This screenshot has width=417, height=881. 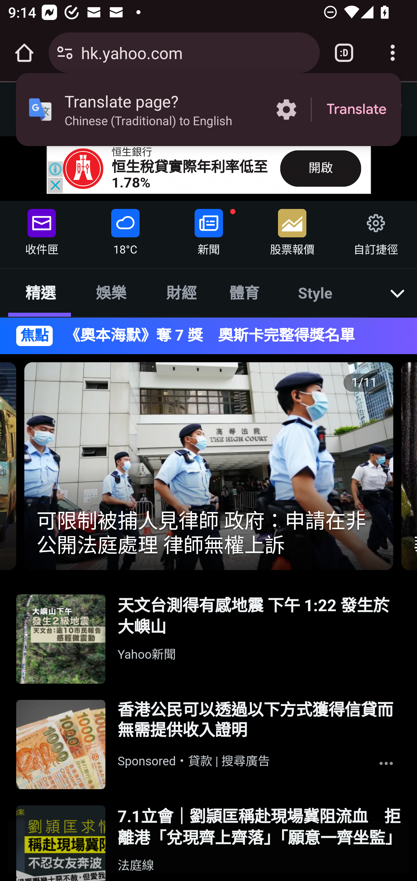 I want to click on Connection is secure, so click(x=65, y=53).